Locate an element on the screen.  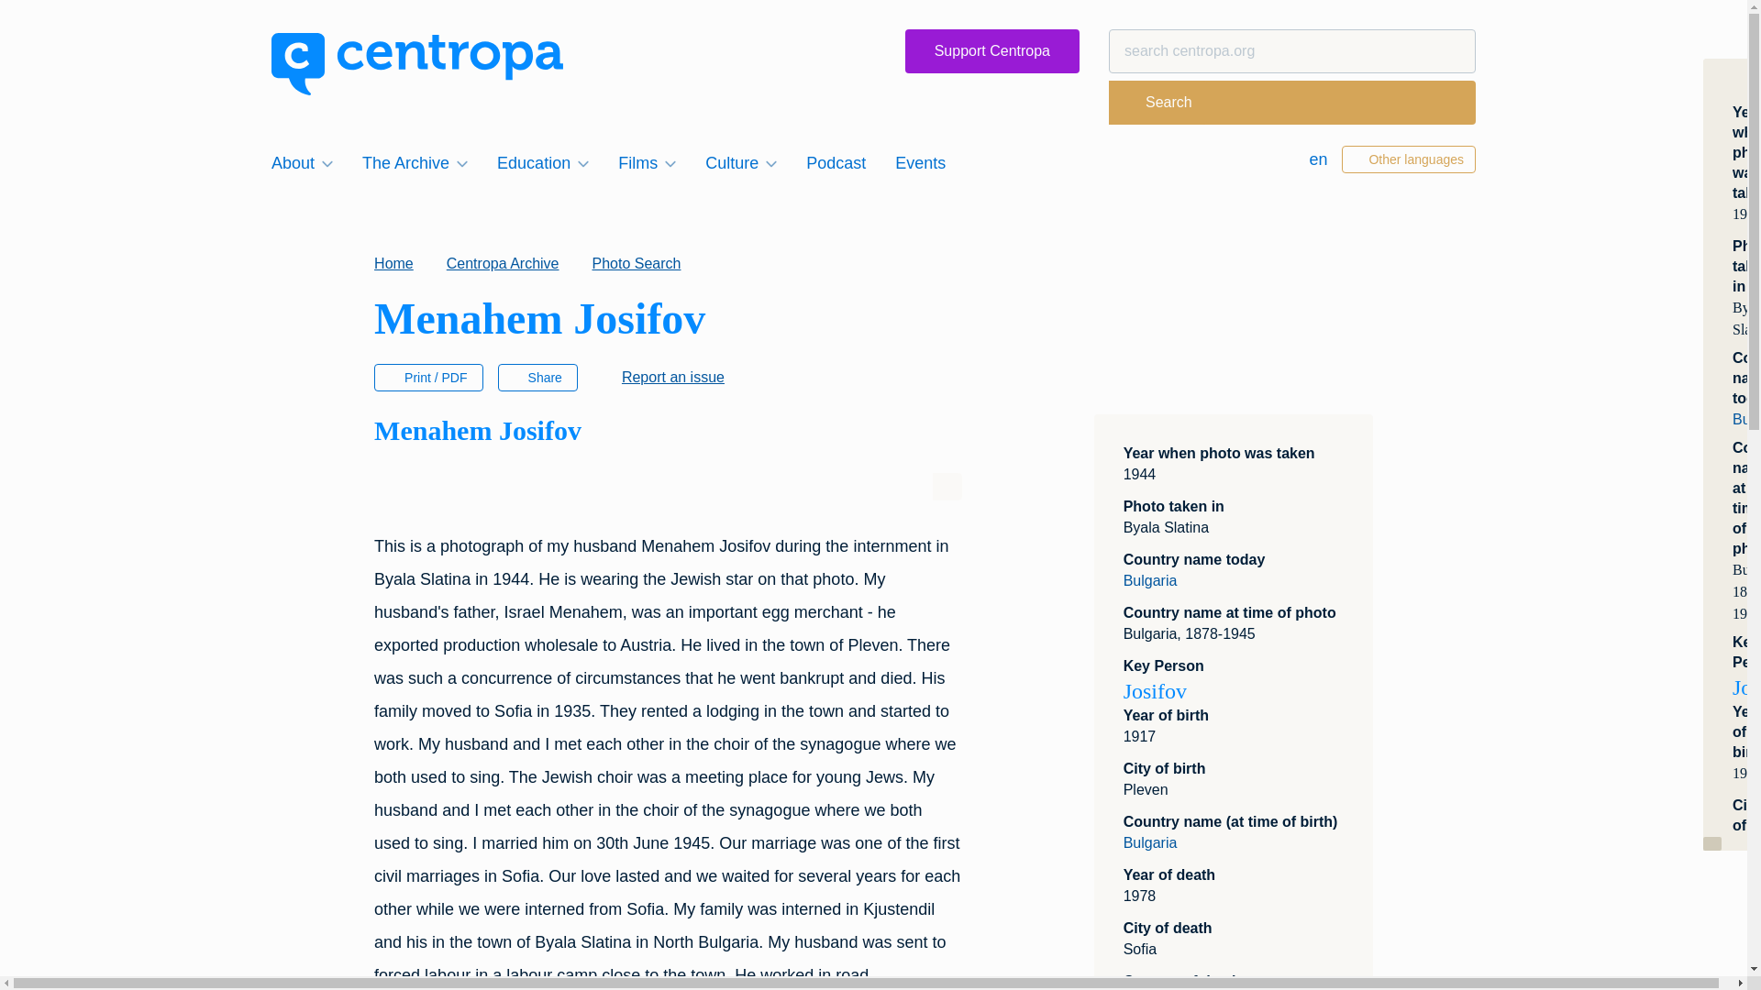
Events is located at coordinates (919, 163).